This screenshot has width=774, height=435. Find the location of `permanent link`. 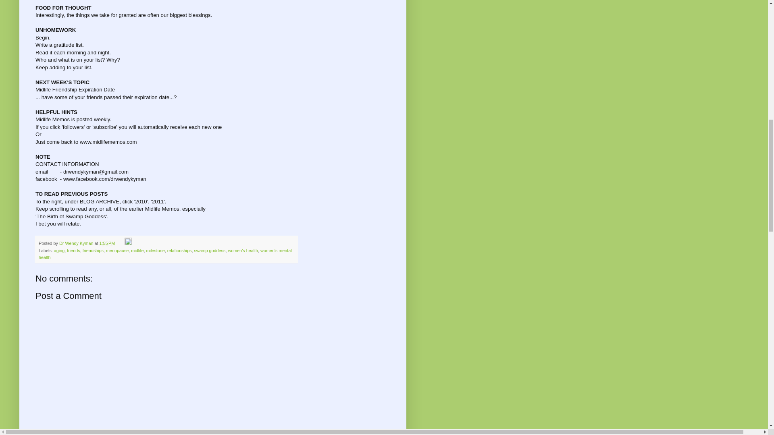

permanent link is located at coordinates (106, 243).